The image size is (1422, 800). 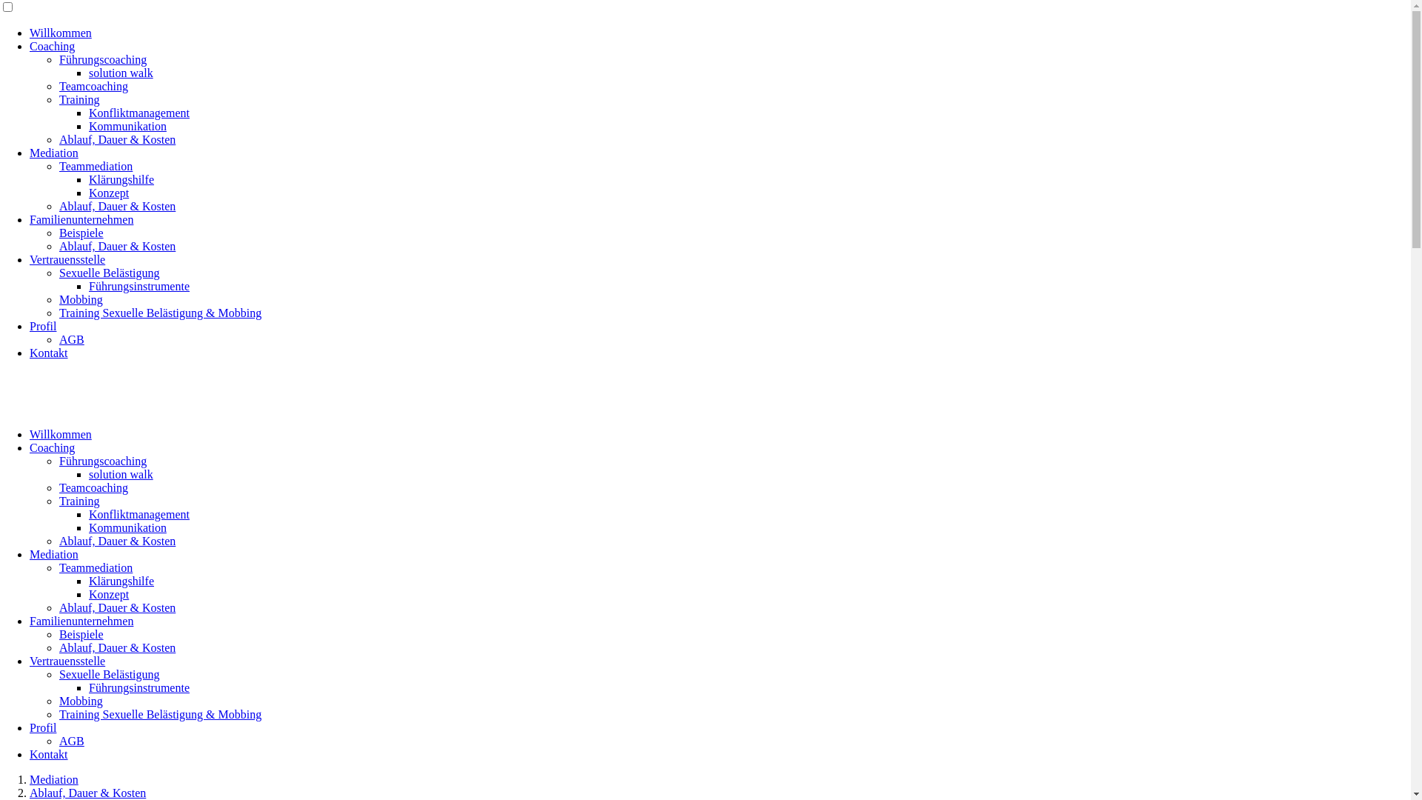 What do you see at coordinates (52, 447) in the screenshot?
I see `Coaching` at bounding box center [52, 447].